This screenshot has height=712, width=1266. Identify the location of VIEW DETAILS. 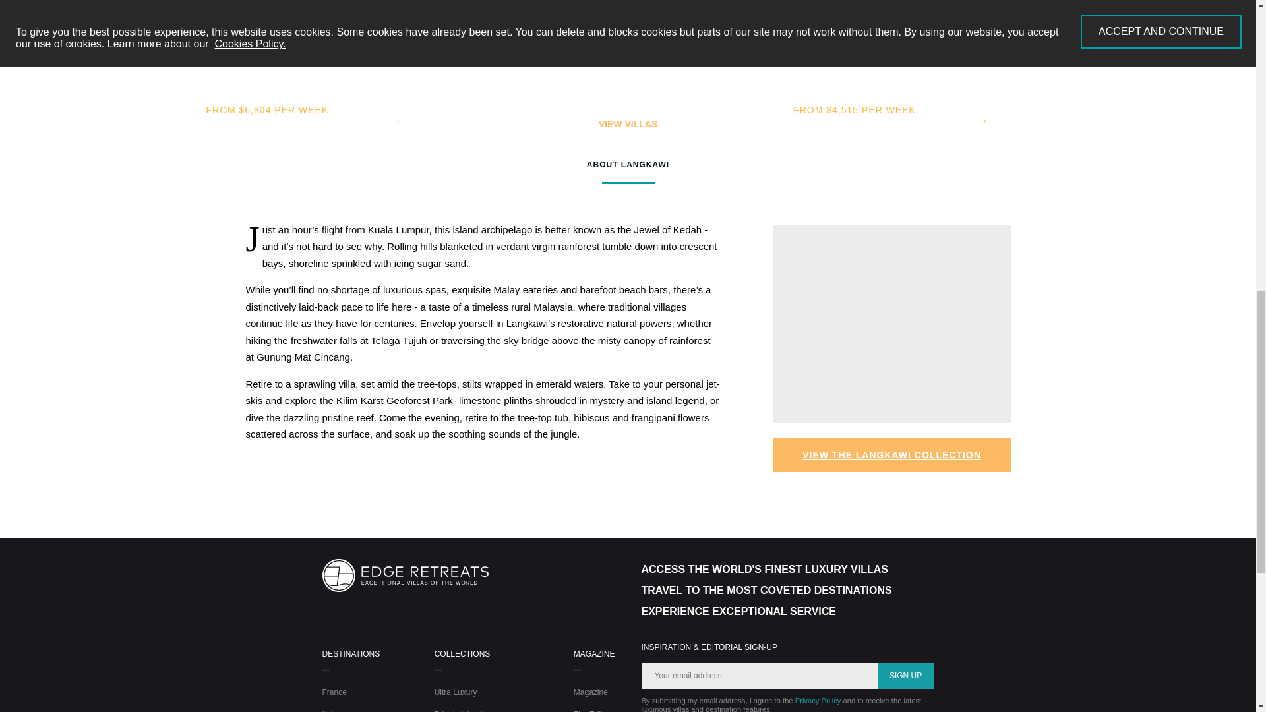
(1018, 45).